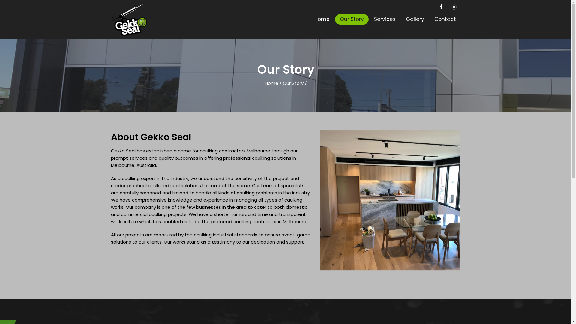  What do you see at coordinates (352, 19) in the screenshot?
I see `Our Story` at bounding box center [352, 19].